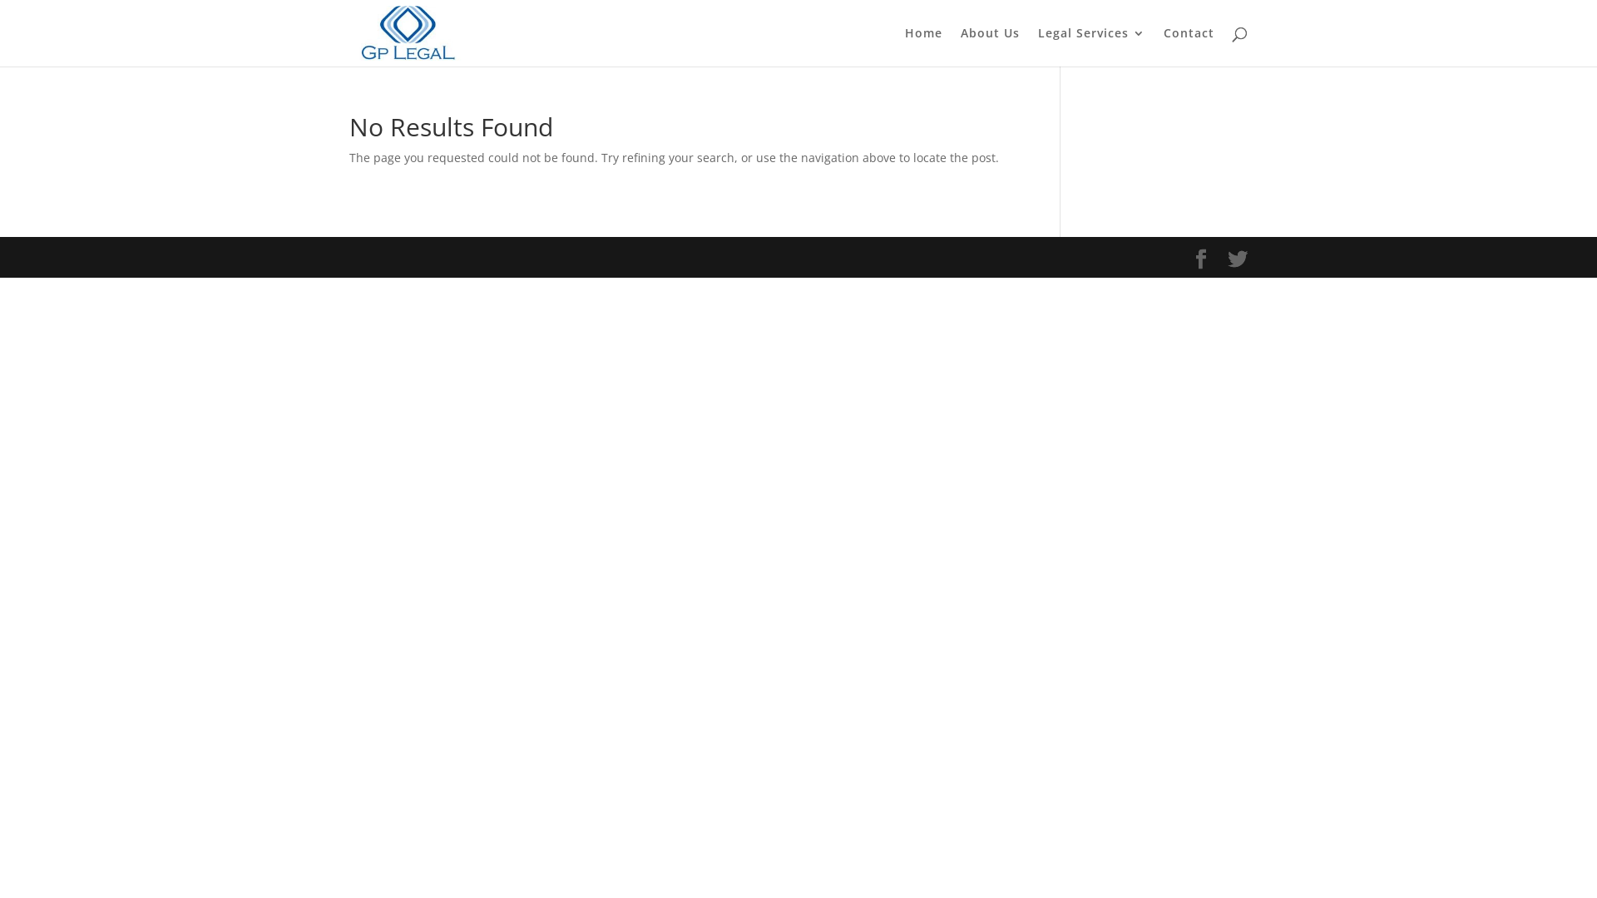 The width and height of the screenshot is (1597, 898). Describe the element at coordinates (1091, 47) in the screenshot. I see `Legal Services` at that location.